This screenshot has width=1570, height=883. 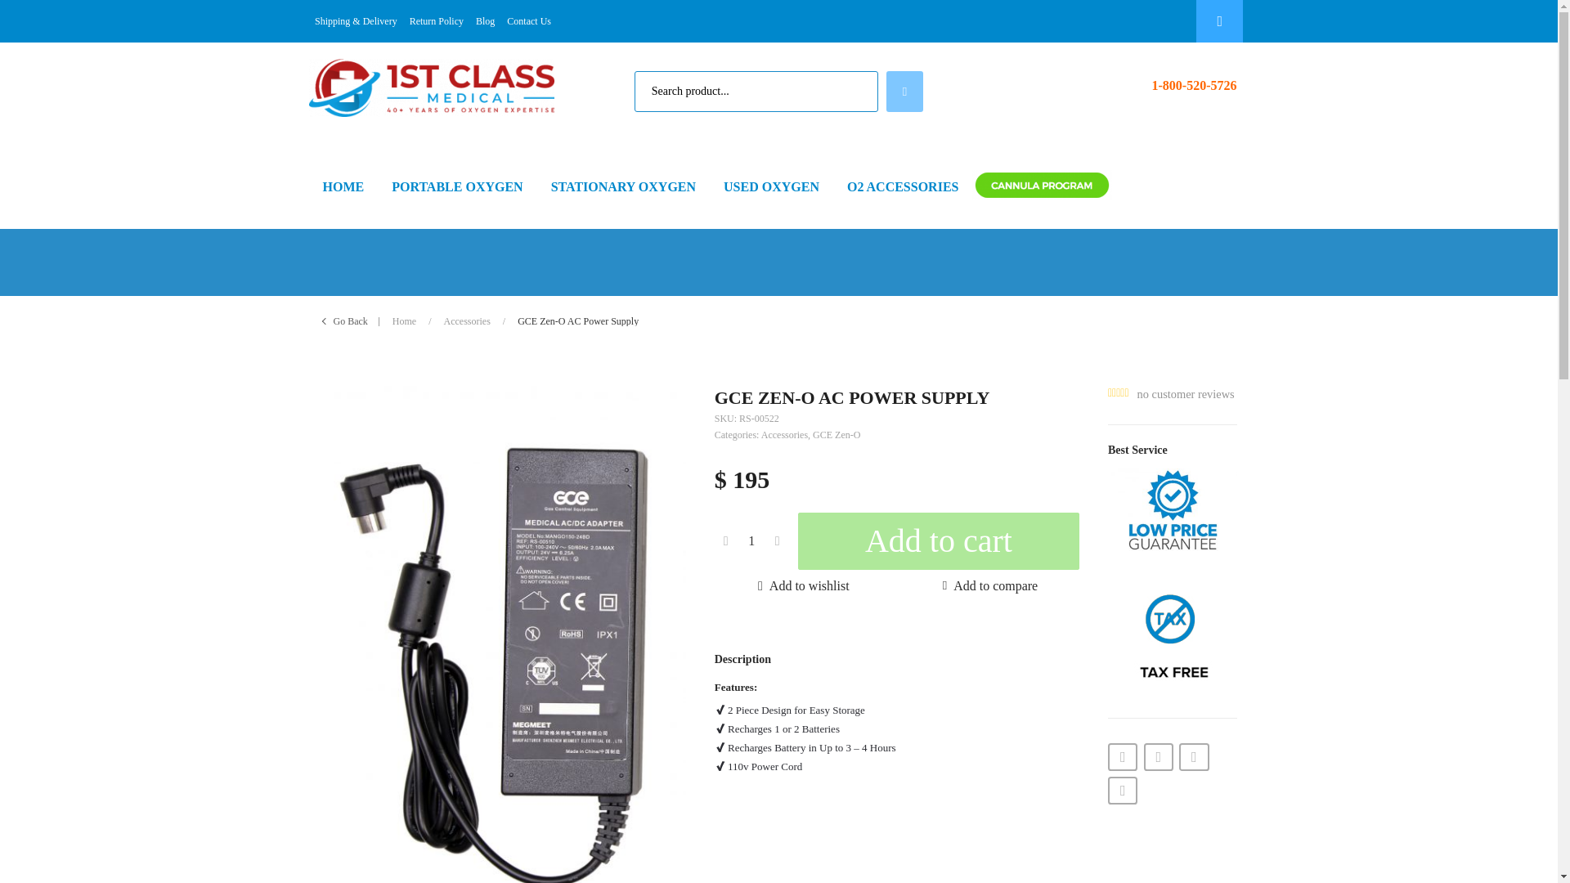 What do you see at coordinates (623, 186) in the screenshot?
I see `STATIONARY OXYGEN` at bounding box center [623, 186].